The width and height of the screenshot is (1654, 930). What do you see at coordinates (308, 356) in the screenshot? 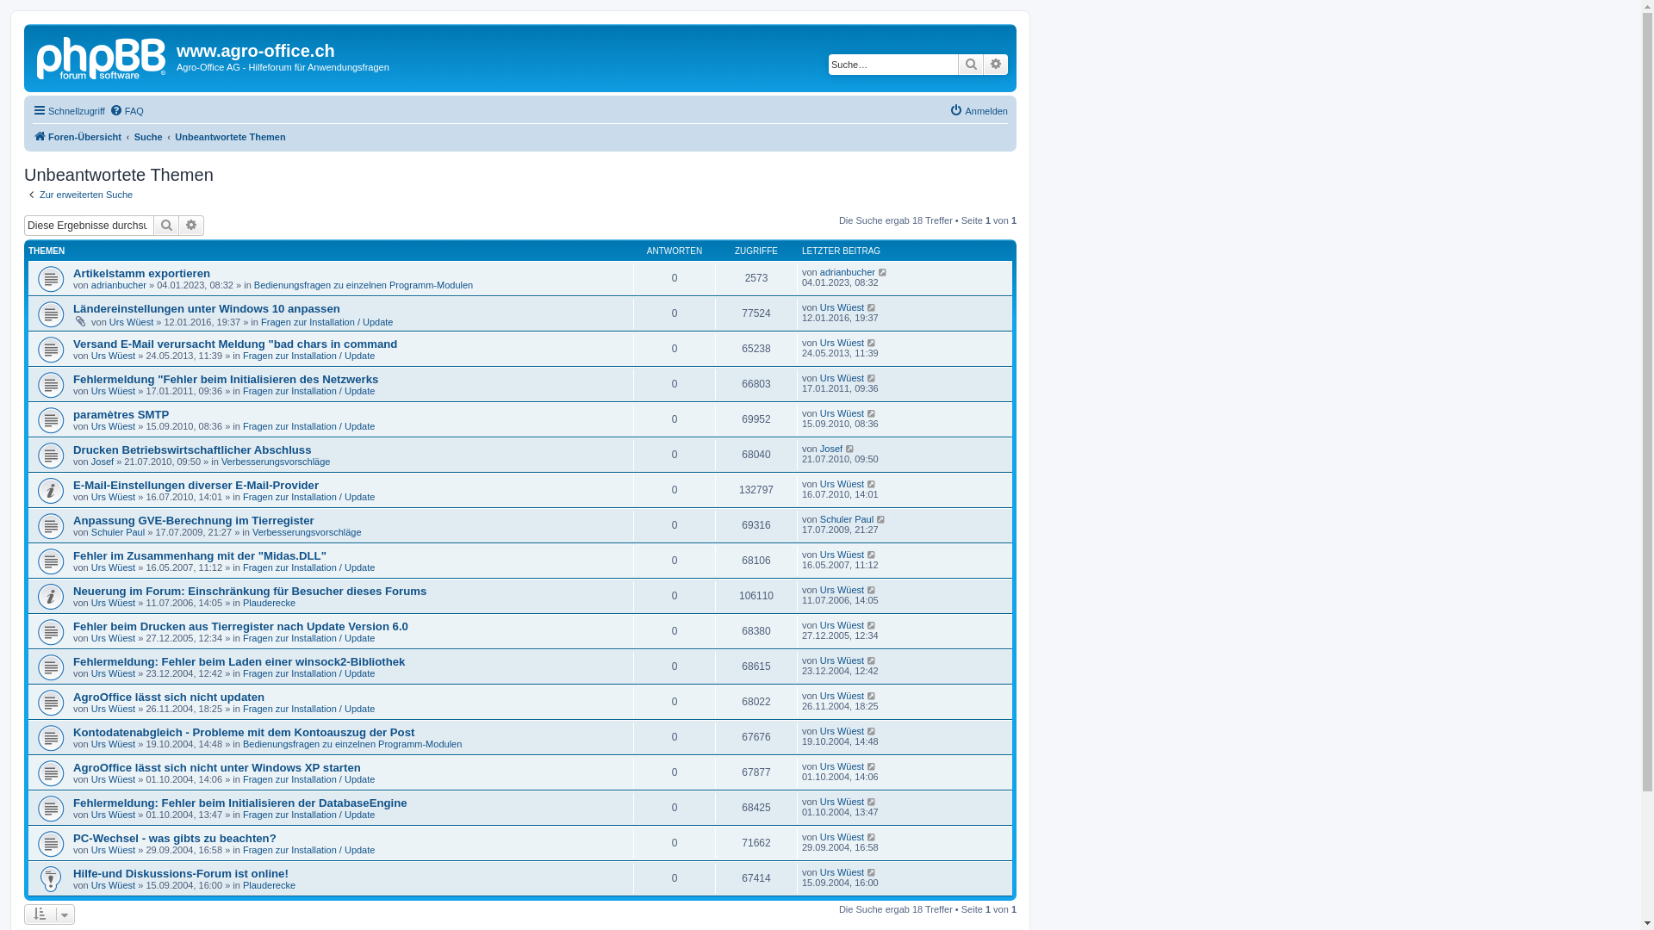
I see `Fragen zur Installation / Update` at bounding box center [308, 356].